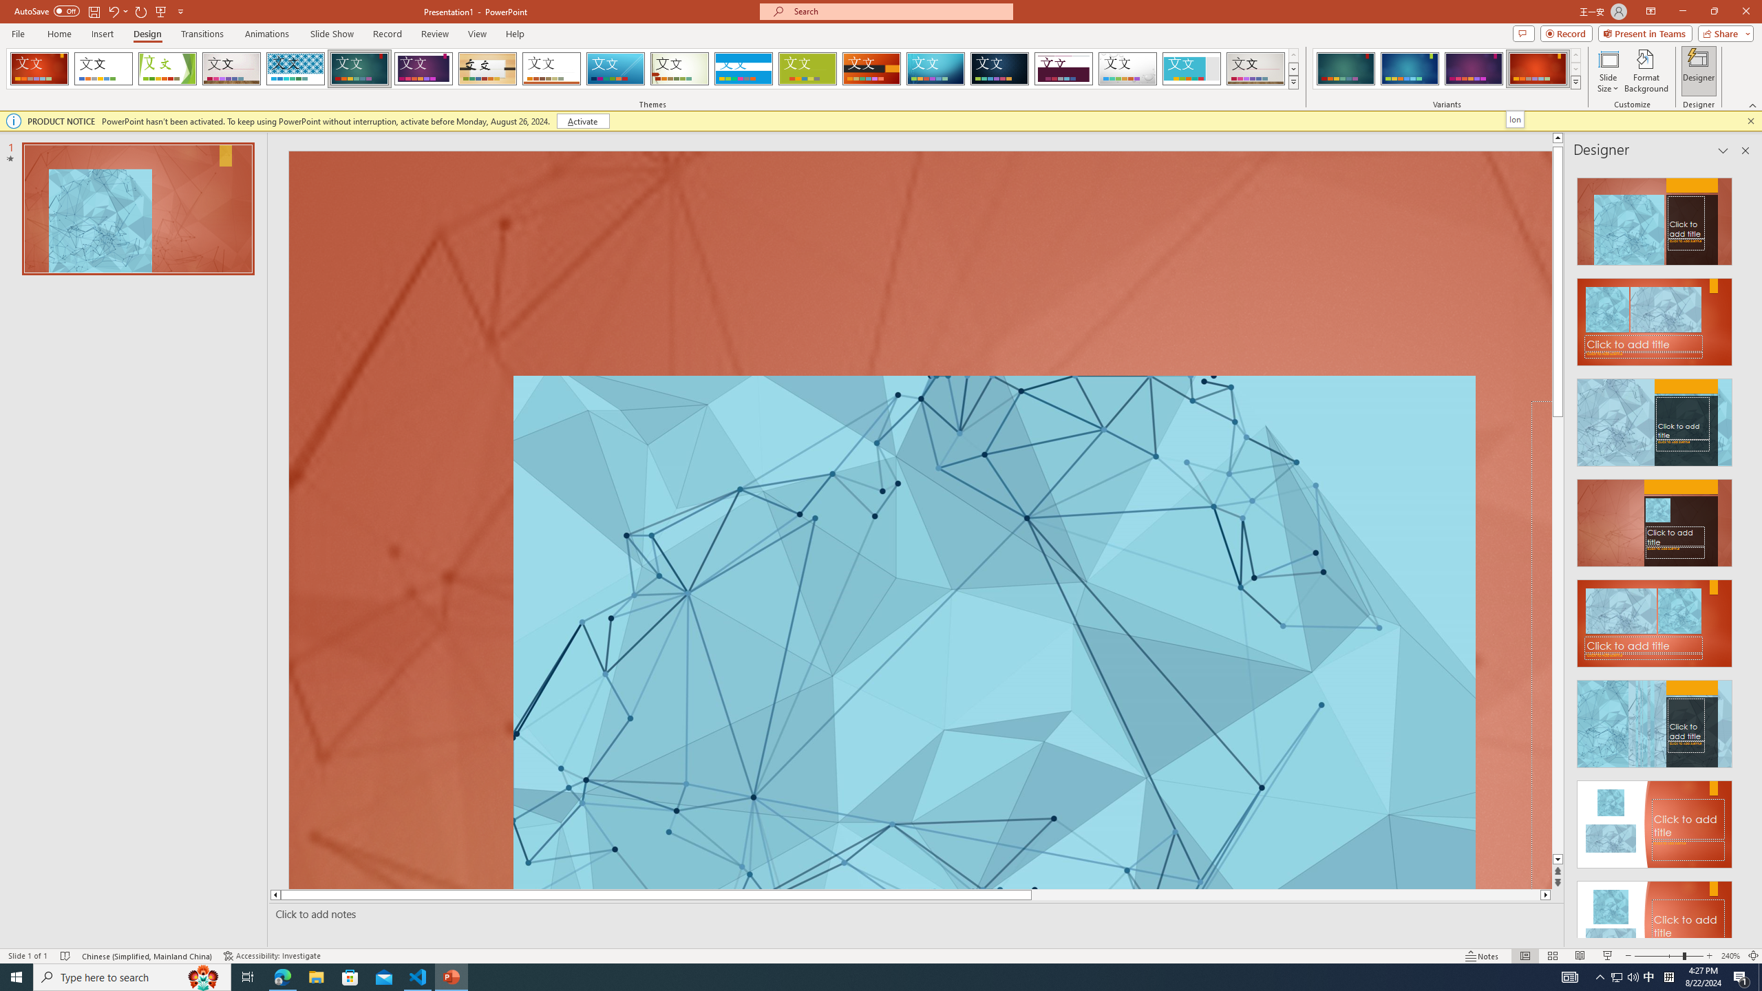 This screenshot has width=1762, height=991. What do you see at coordinates (1127, 69) in the screenshot?
I see `Droplet` at bounding box center [1127, 69].